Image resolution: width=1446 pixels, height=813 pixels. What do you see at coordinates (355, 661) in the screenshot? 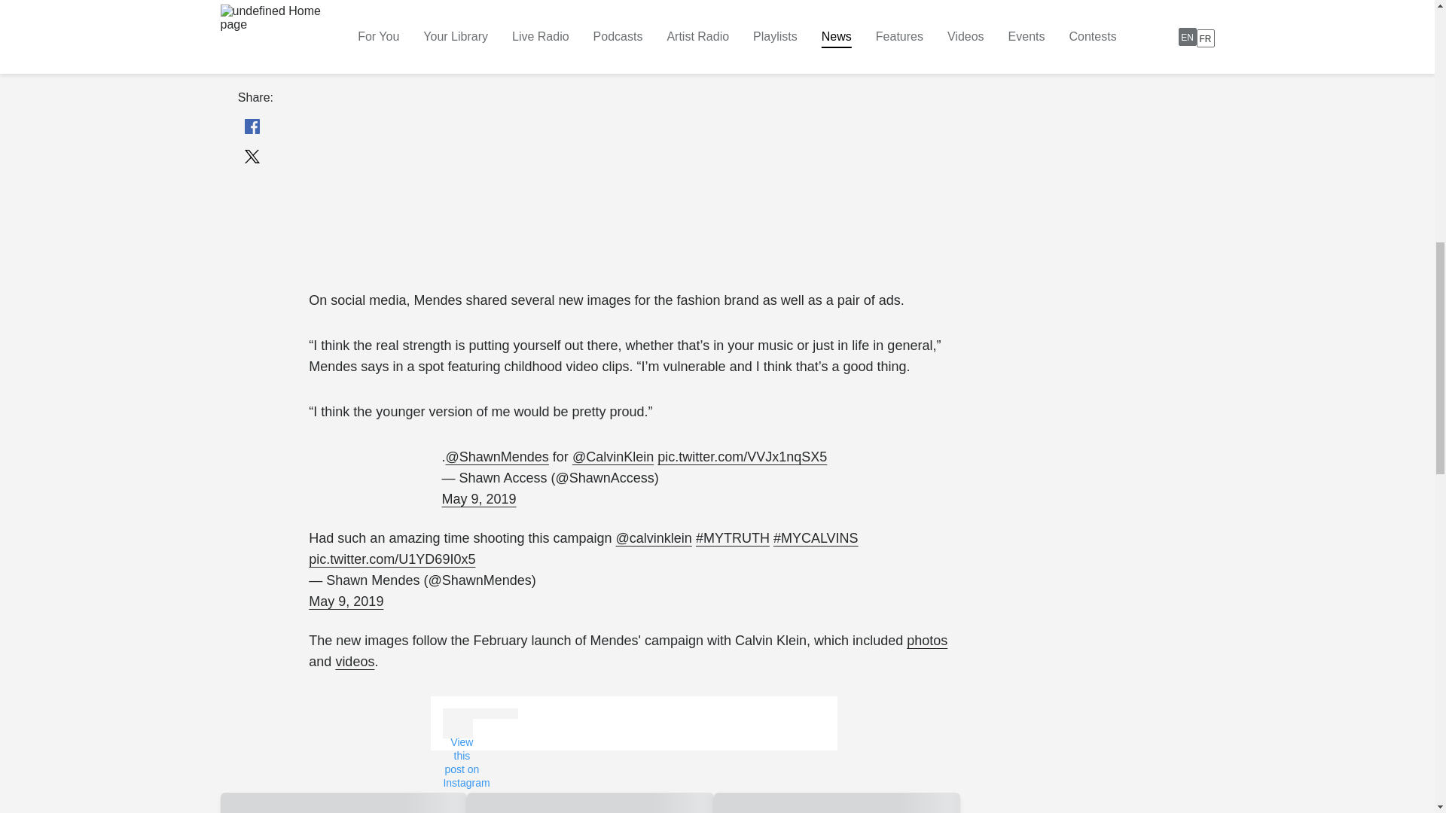
I see `videos` at bounding box center [355, 661].